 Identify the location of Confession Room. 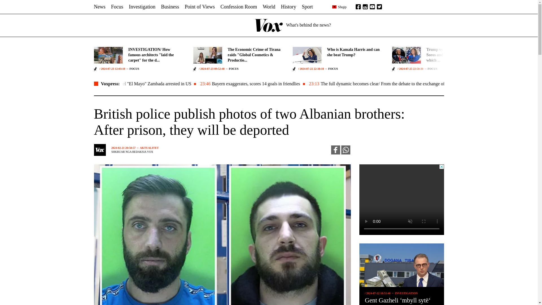
(239, 7).